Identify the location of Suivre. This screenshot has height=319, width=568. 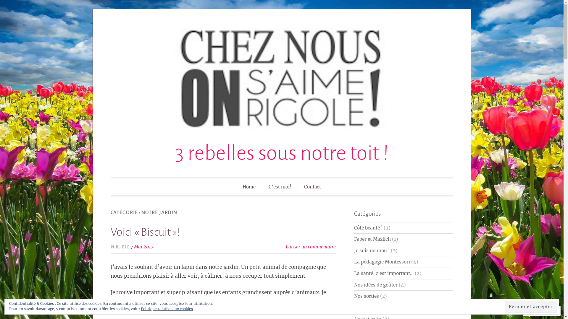
(536, 311).